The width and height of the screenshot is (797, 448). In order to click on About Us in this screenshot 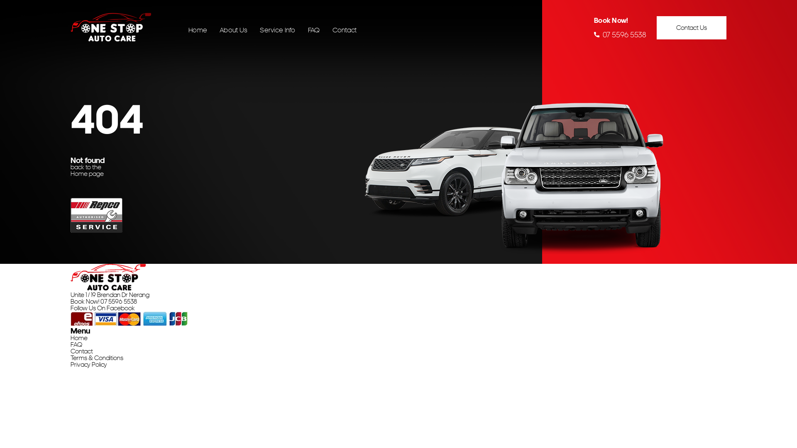, I will do `click(233, 30)`.